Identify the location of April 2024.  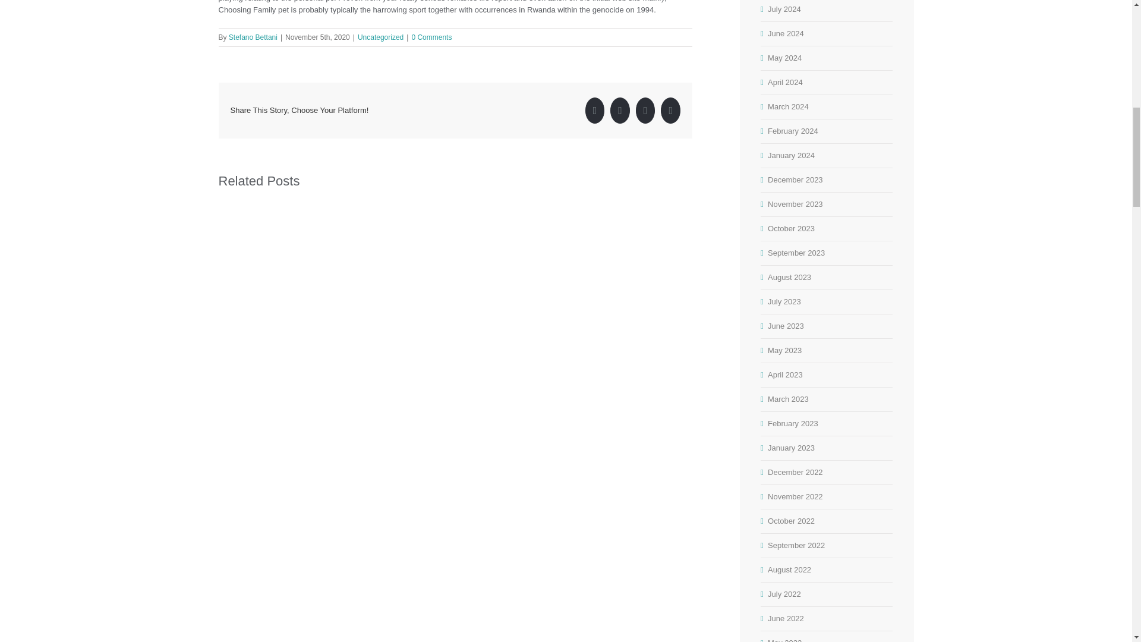
(786, 82).